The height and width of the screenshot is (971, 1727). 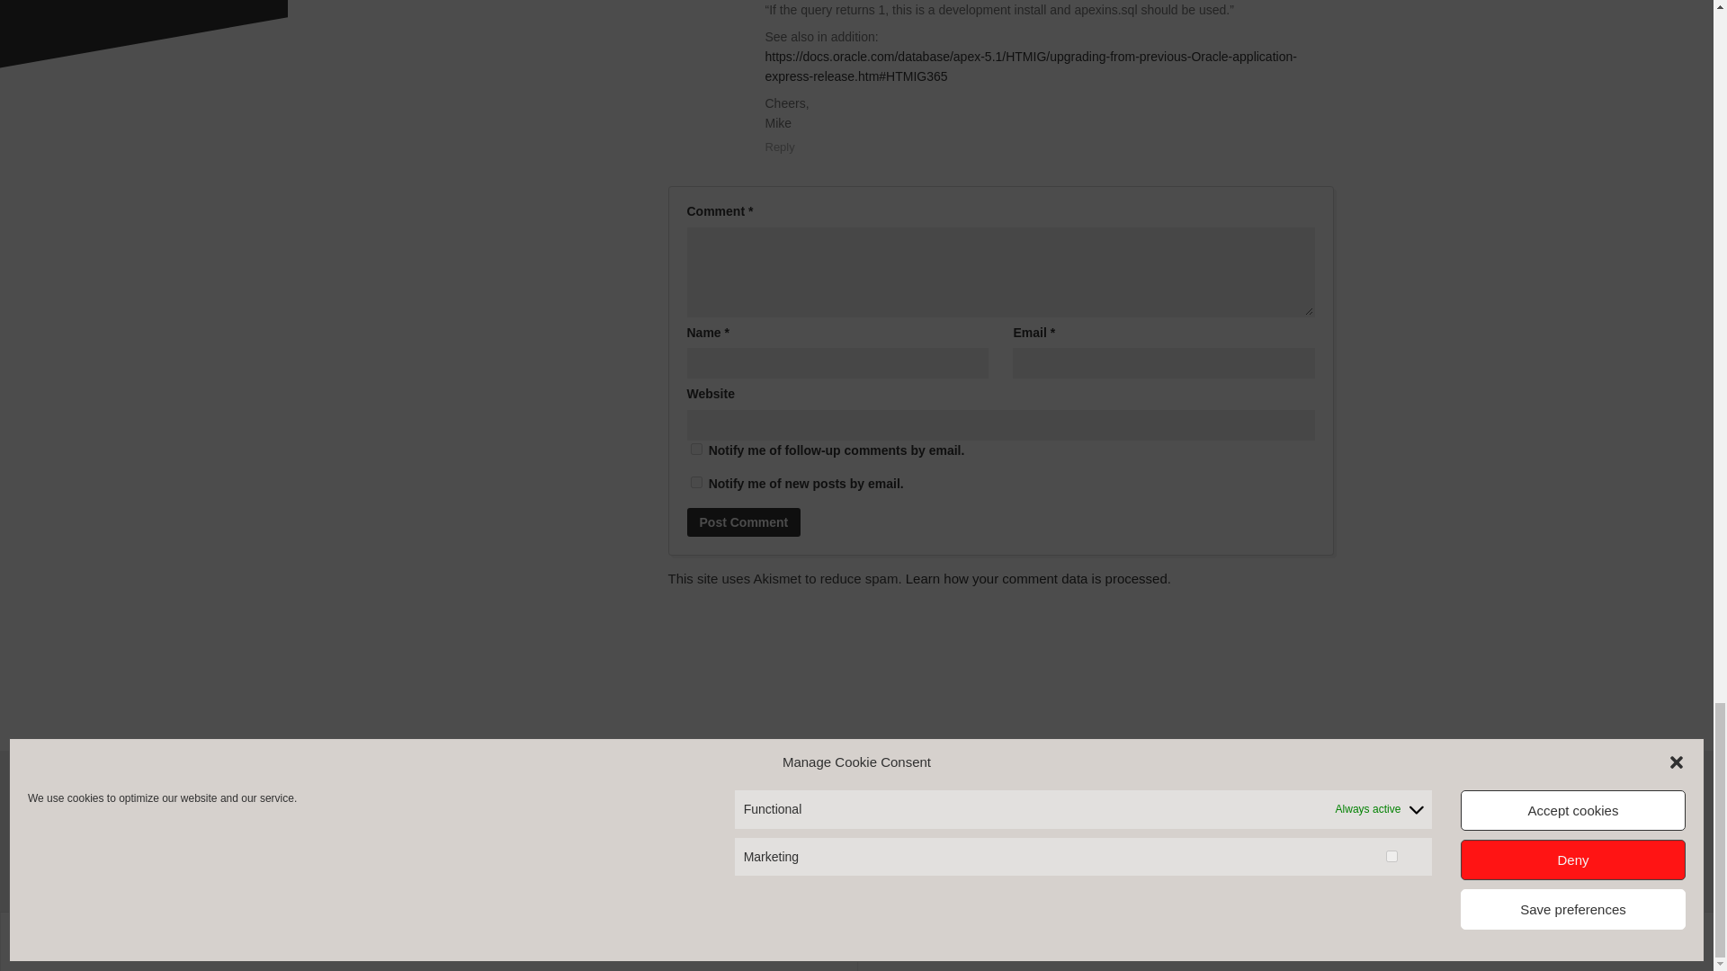 What do you see at coordinates (696, 482) in the screenshot?
I see `subscribe` at bounding box center [696, 482].